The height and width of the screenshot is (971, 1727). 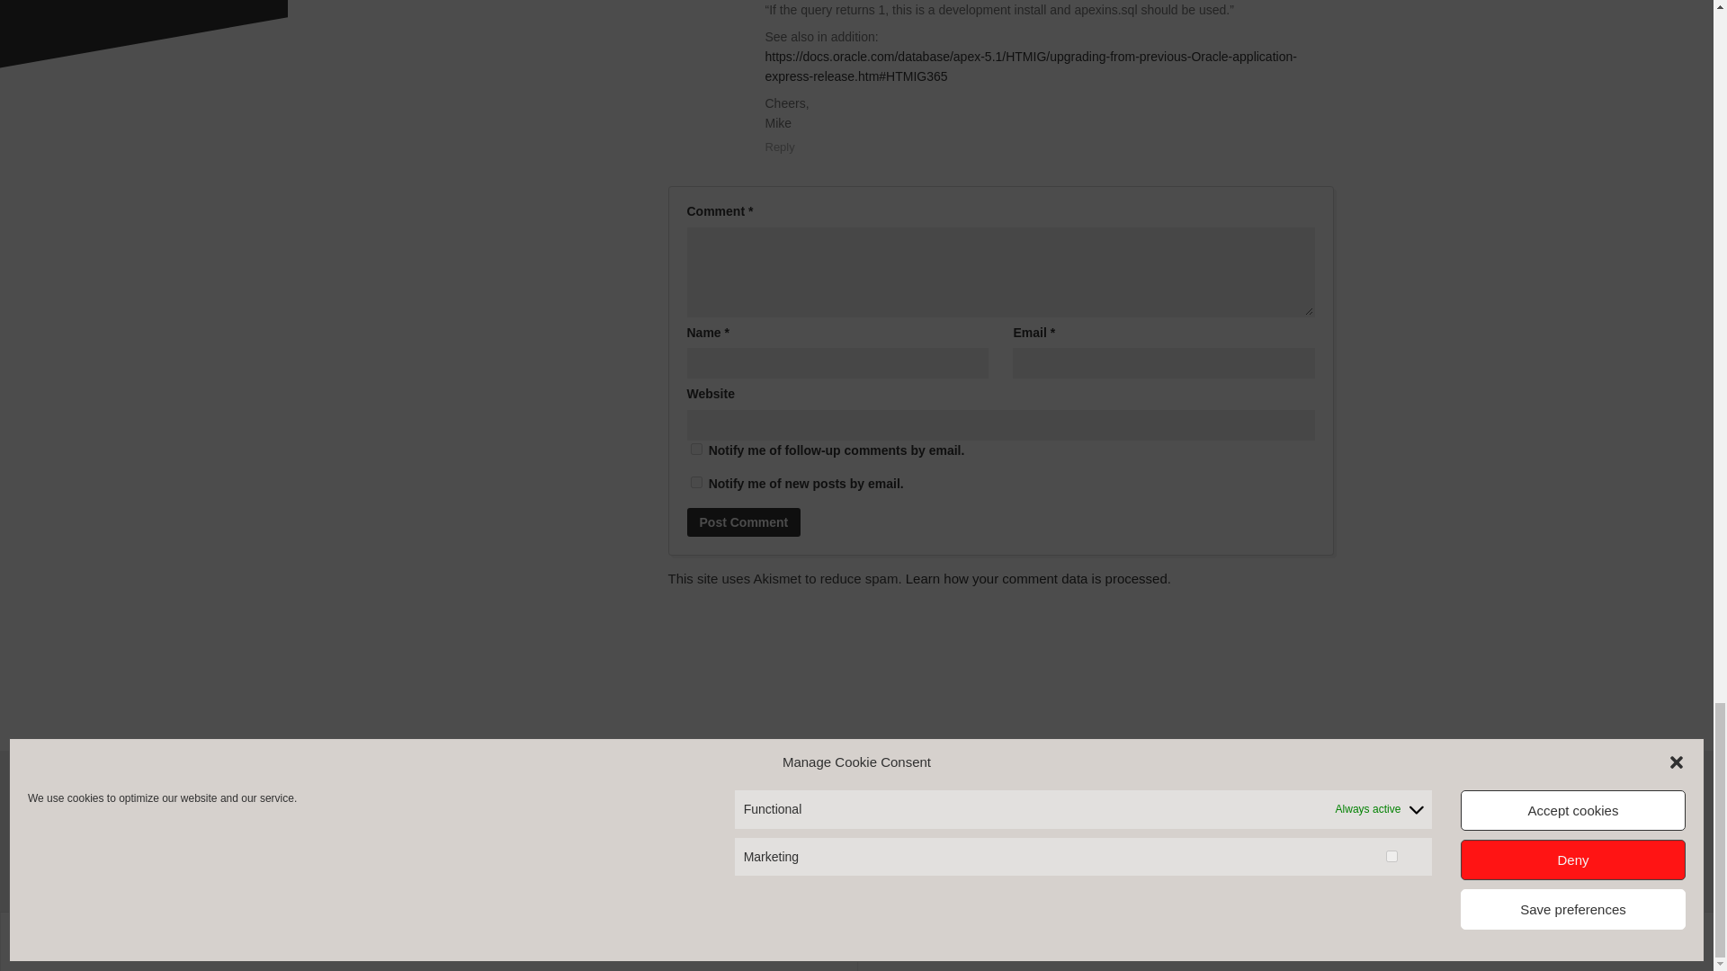 What do you see at coordinates (696, 482) in the screenshot?
I see `subscribe` at bounding box center [696, 482].